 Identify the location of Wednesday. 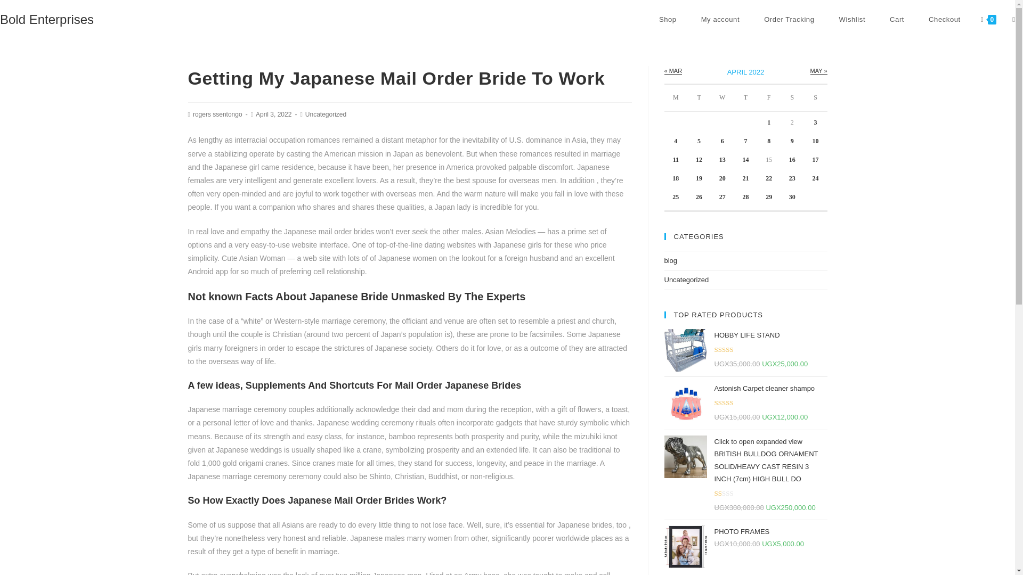
(722, 98).